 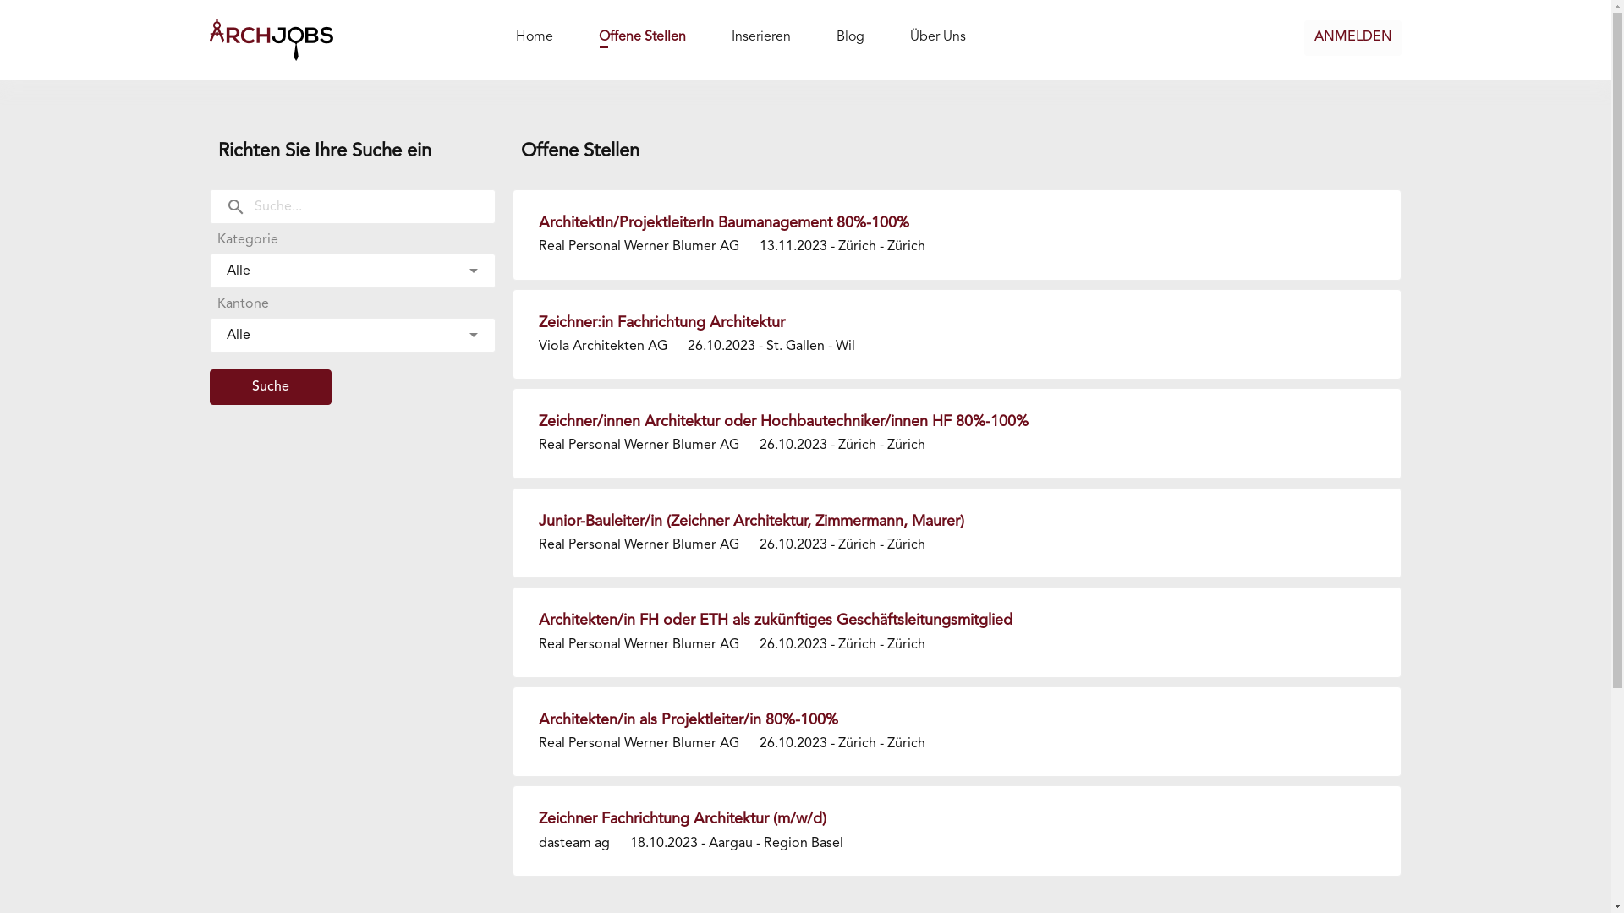 What do you see at coordinates (535, 39) in the screenshot?
I see `Home` at bounding box center [535, 39].